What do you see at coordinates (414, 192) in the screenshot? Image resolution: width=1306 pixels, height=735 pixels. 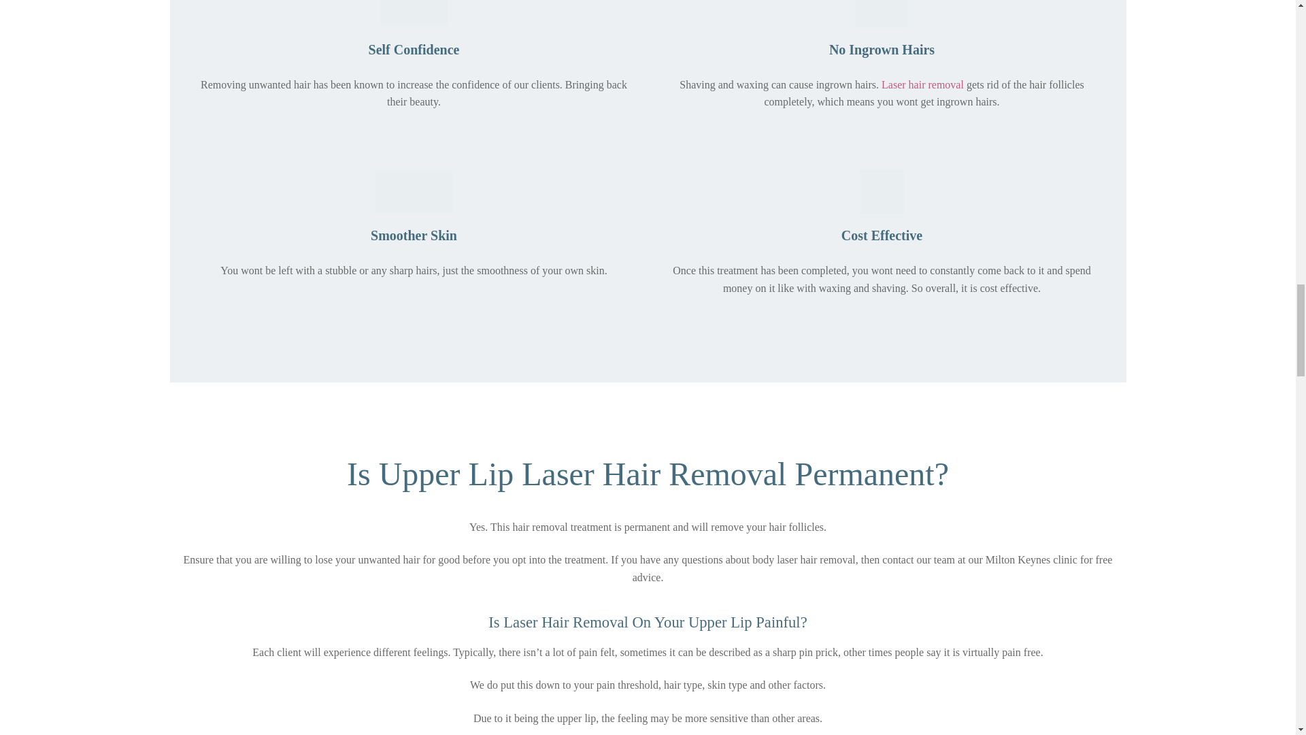 I see `skin-tone-muscle-tension-icon` at bounding box center [414, 192].